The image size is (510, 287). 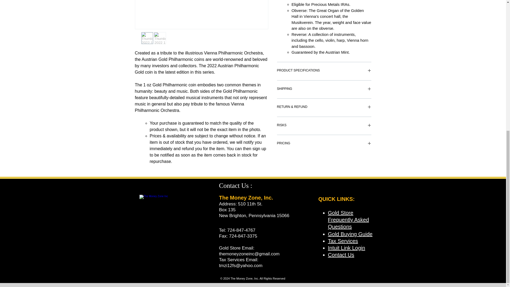 I want to click on Tax Services, so click(x=343, y=241).